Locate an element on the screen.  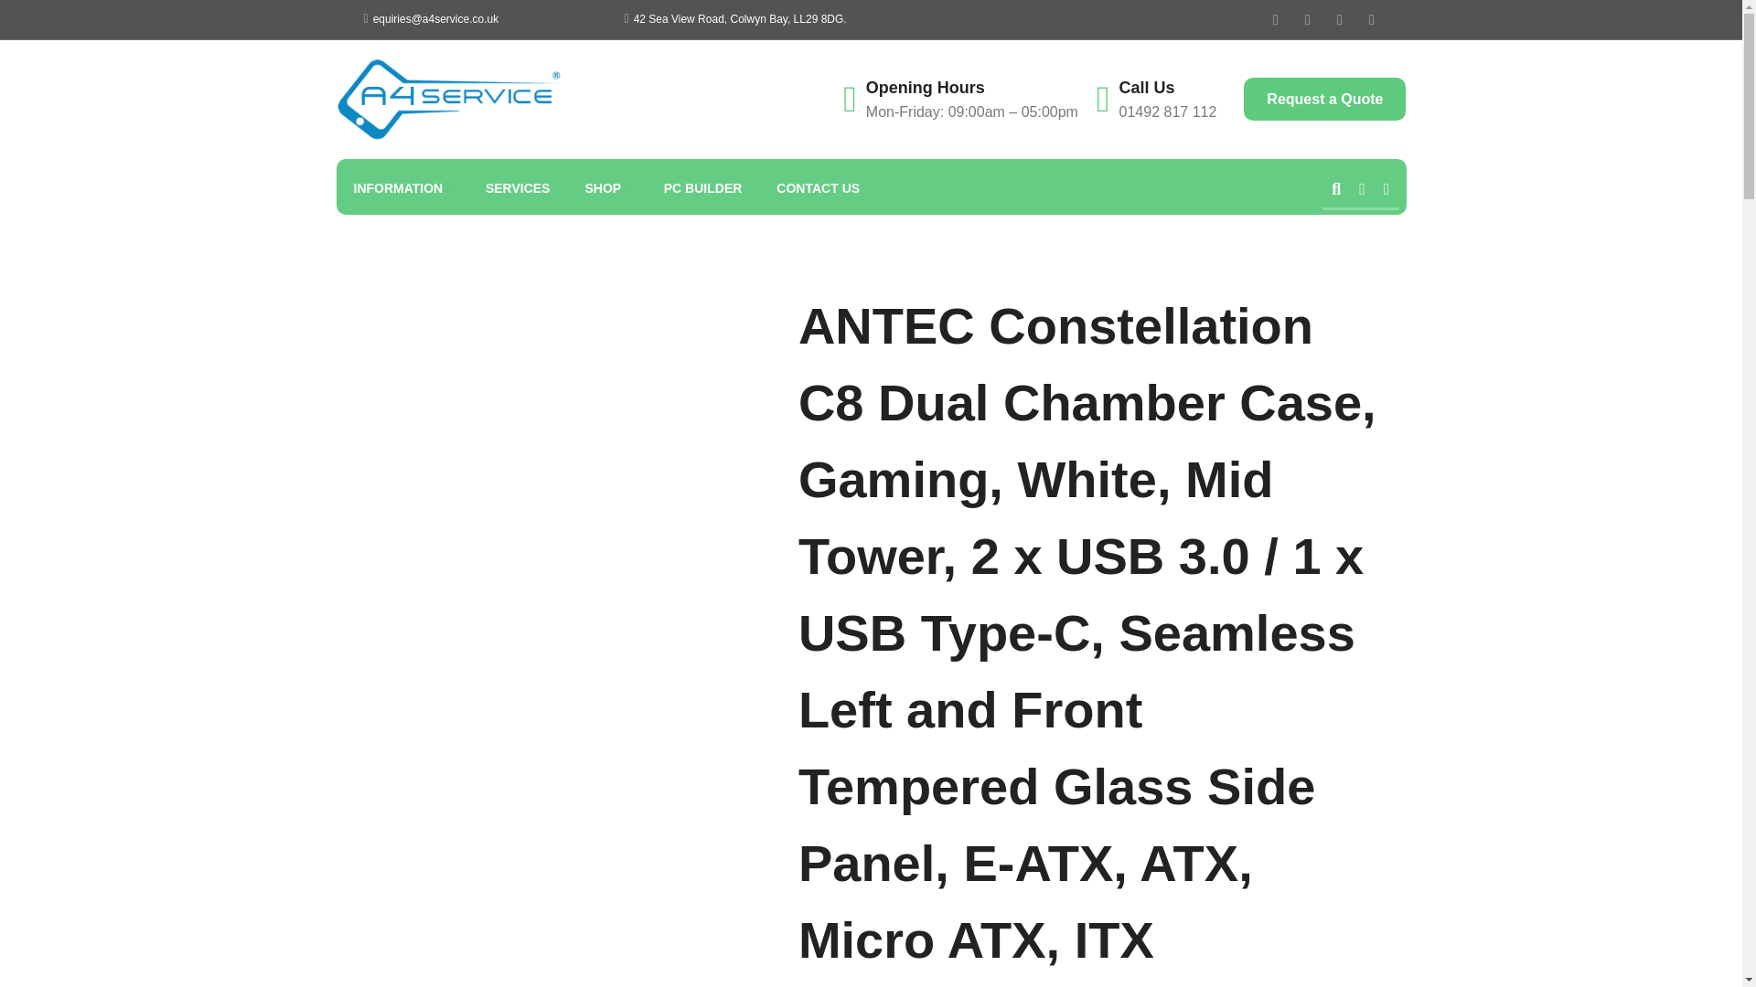
SHOP is located at coordinates (605, 188).